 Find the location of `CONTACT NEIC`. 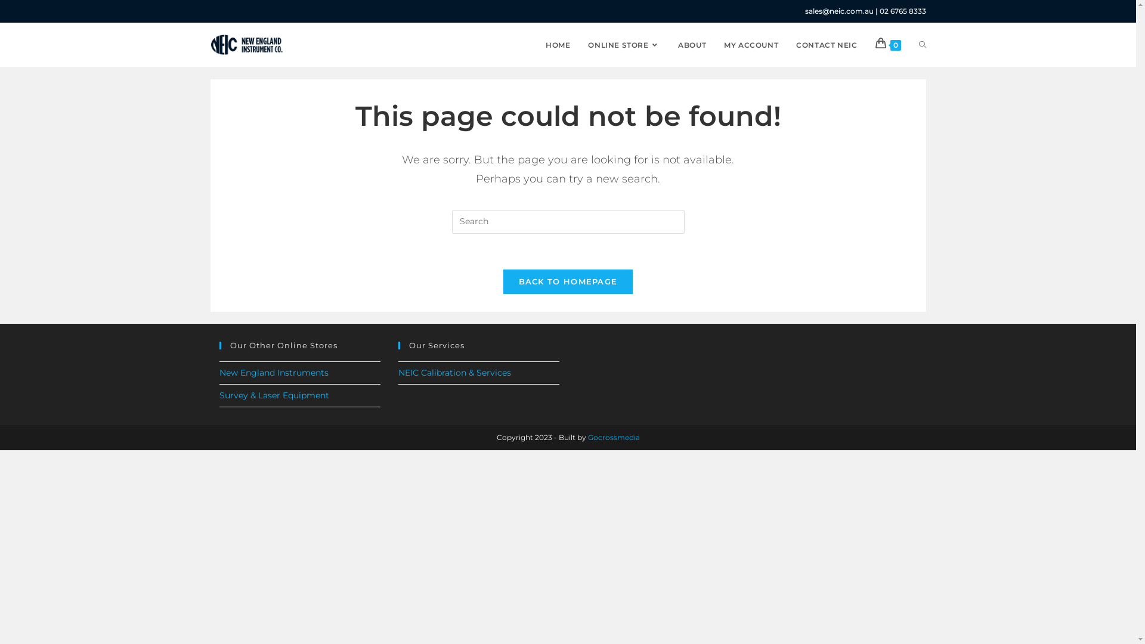

CONTACT NEIC is located at coordinates (827, 45).